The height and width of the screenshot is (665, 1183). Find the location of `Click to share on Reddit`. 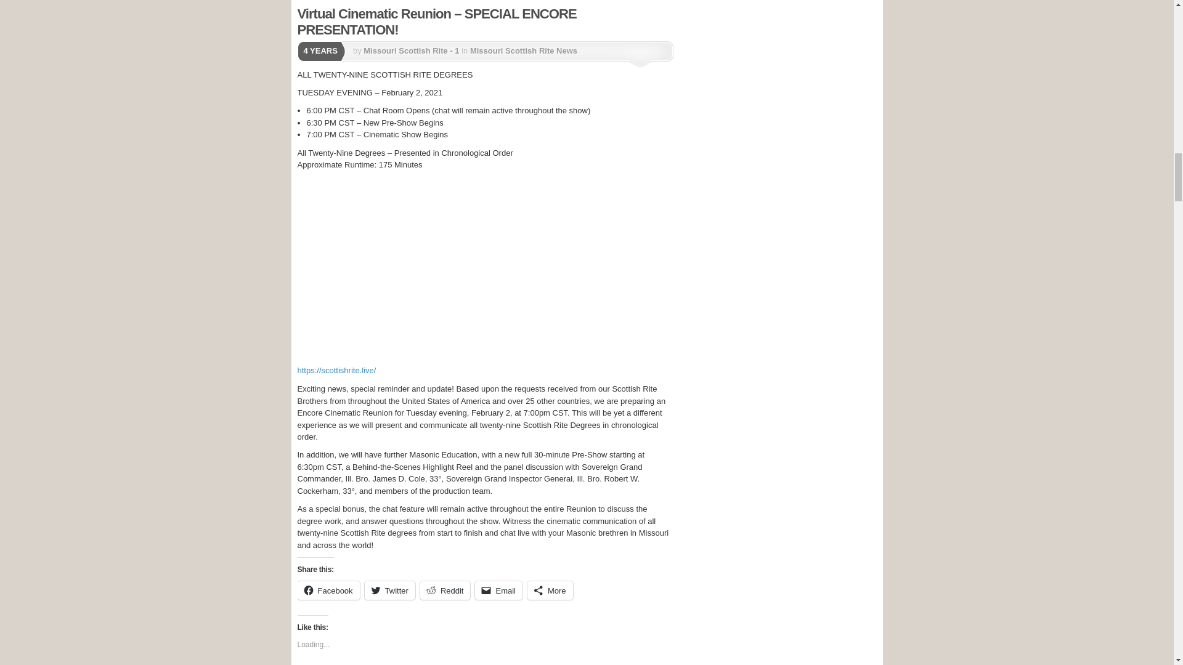

Click to share on Reddit is located at coordinates (445, 590).